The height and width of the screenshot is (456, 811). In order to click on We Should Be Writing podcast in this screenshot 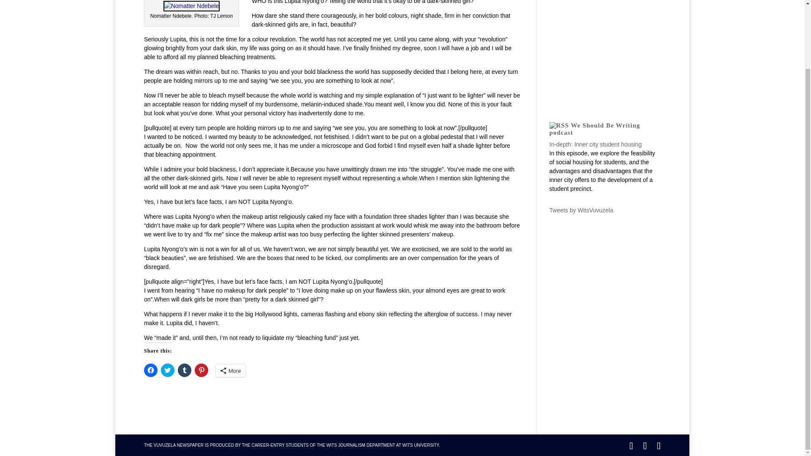, I will do `click(594, 129)`.